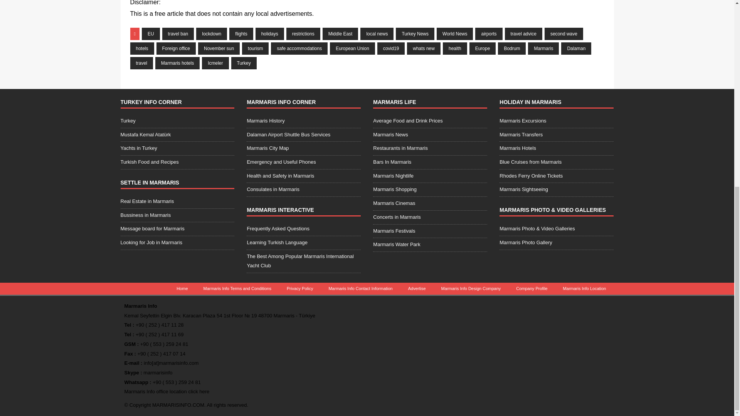  What do you see at coordinates (151, 34) in the screenshot?
I see `EU` at bounding box center [151, 34].